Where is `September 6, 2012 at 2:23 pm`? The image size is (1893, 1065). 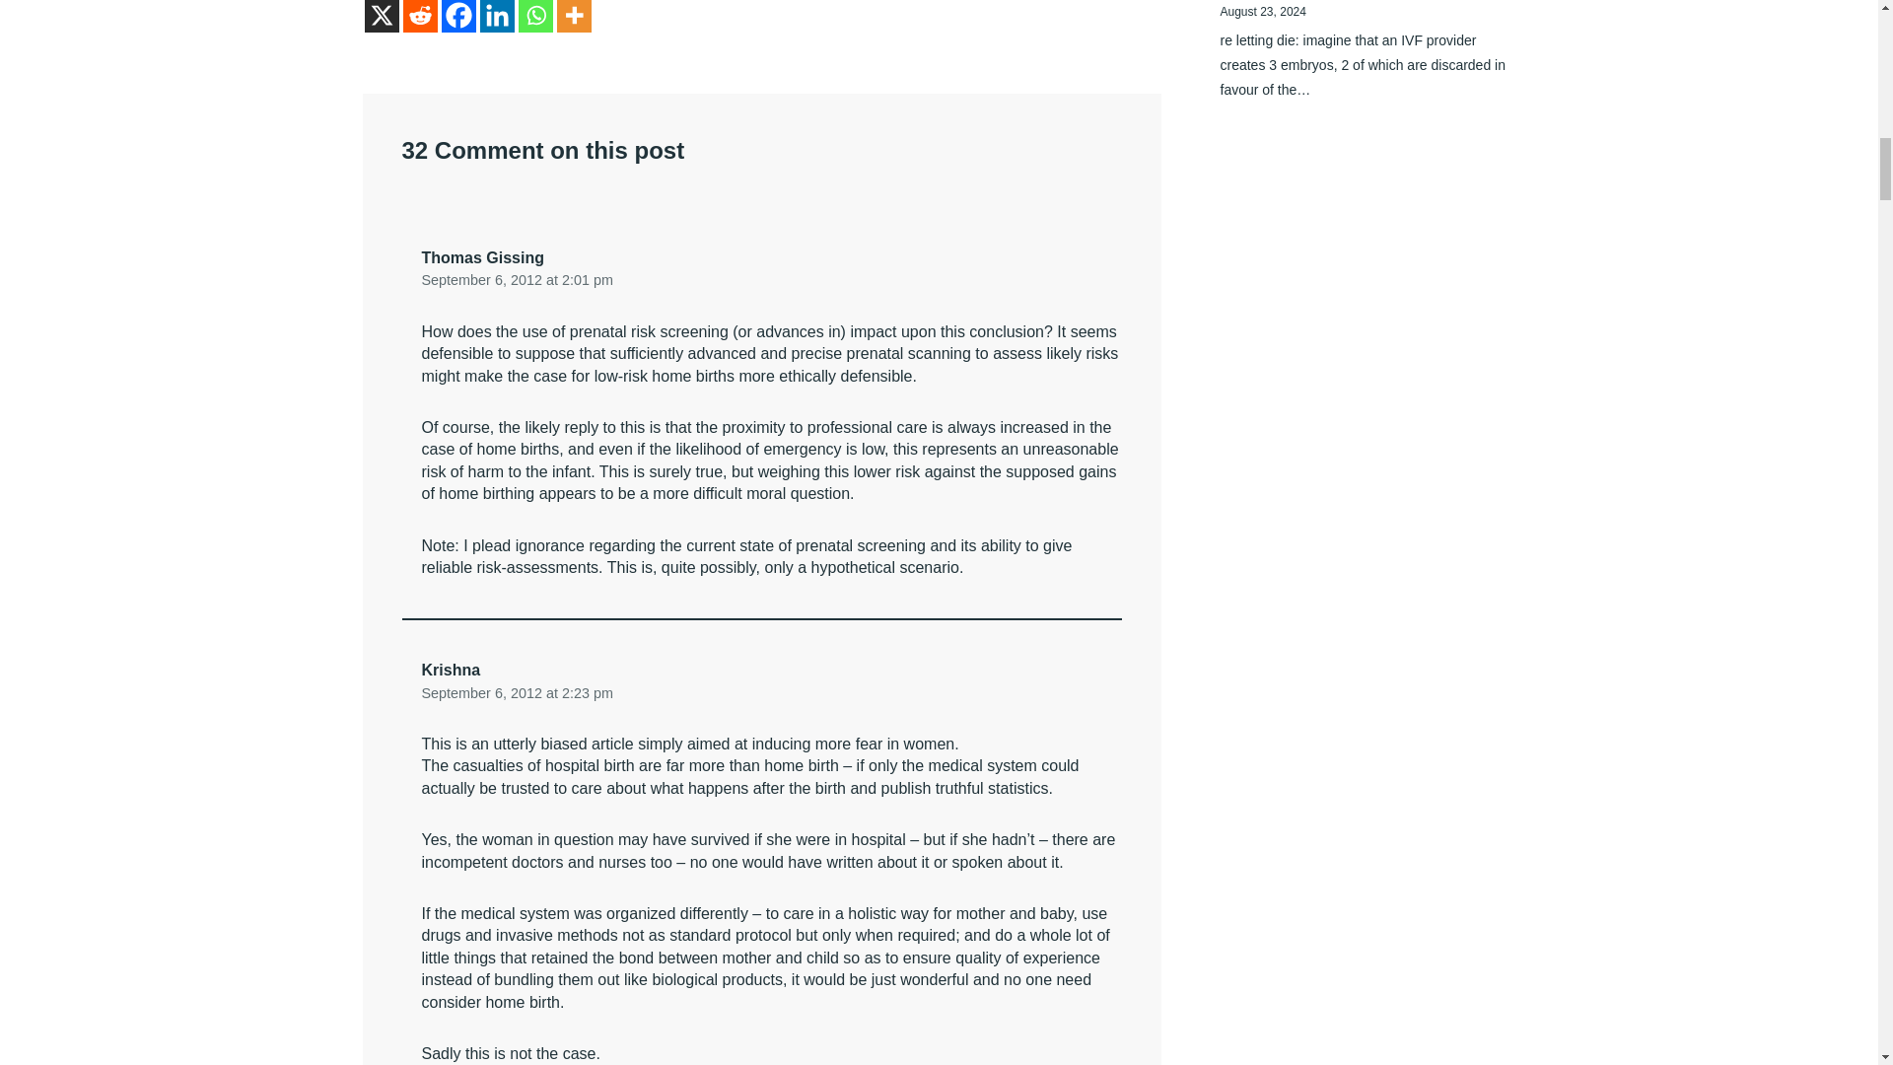 September 6, 2012 at 2:23 pm is located at coordinates (518, 692).